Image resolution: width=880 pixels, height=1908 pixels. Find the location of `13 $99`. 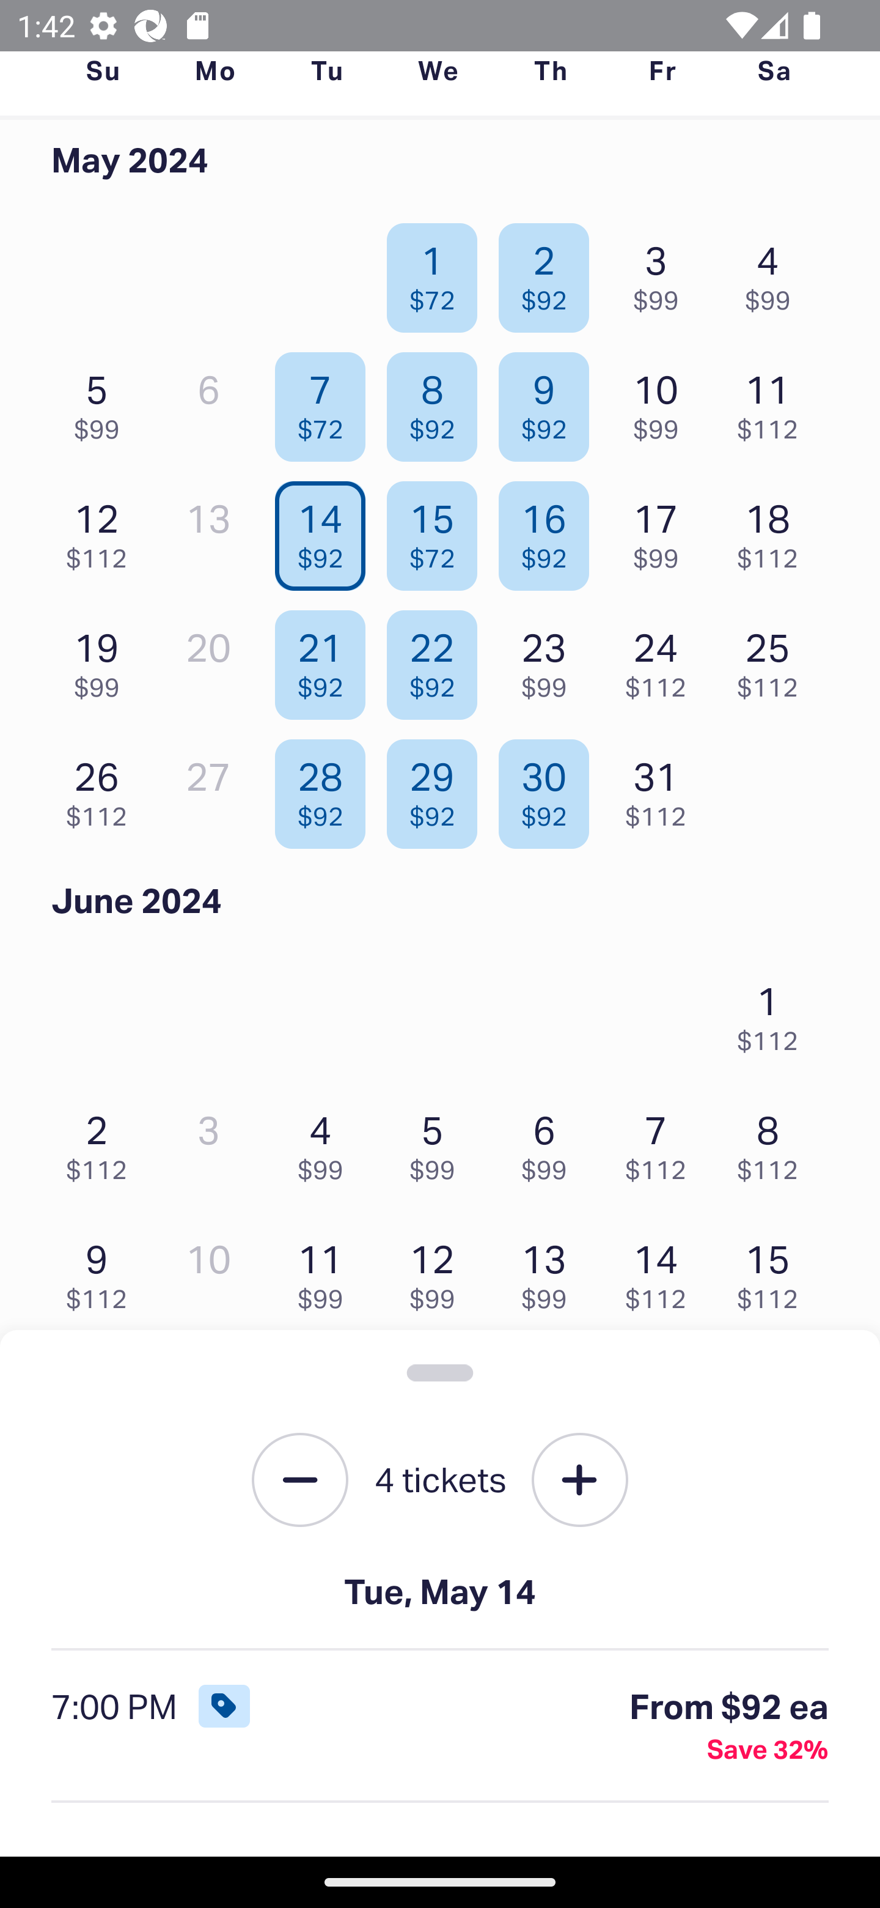

13 $99 is located at coordinates (550, 1271).